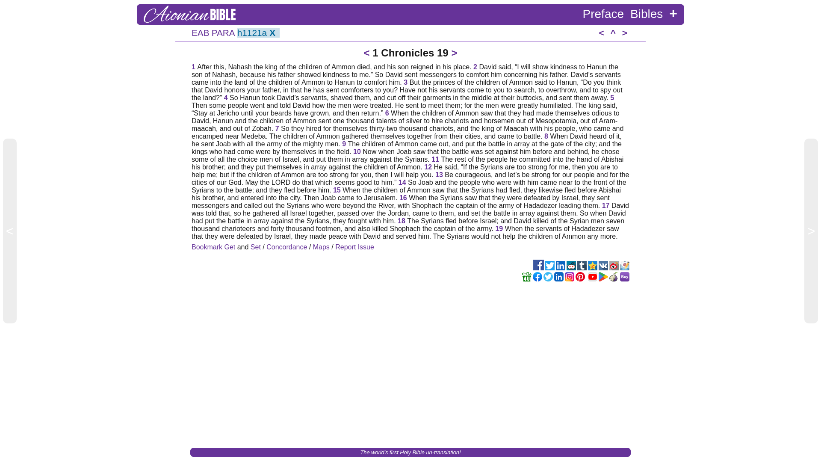  What do you see at coordinates (499, 228) in the screenshot?
I see `19` at bounding box center [499, 228].